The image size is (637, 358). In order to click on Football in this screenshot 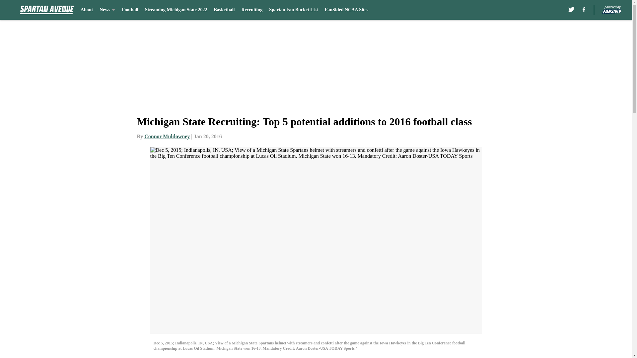, I will do `click(130, 10)`.